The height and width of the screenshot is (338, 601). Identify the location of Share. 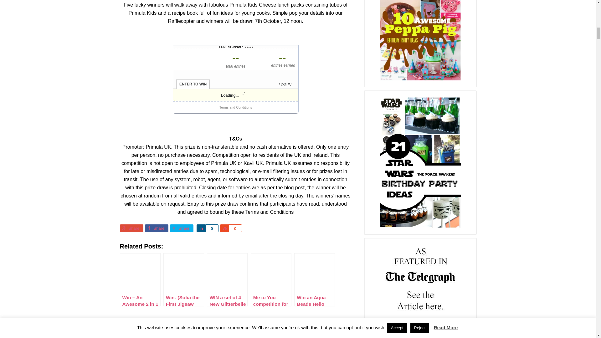
(131, 228).